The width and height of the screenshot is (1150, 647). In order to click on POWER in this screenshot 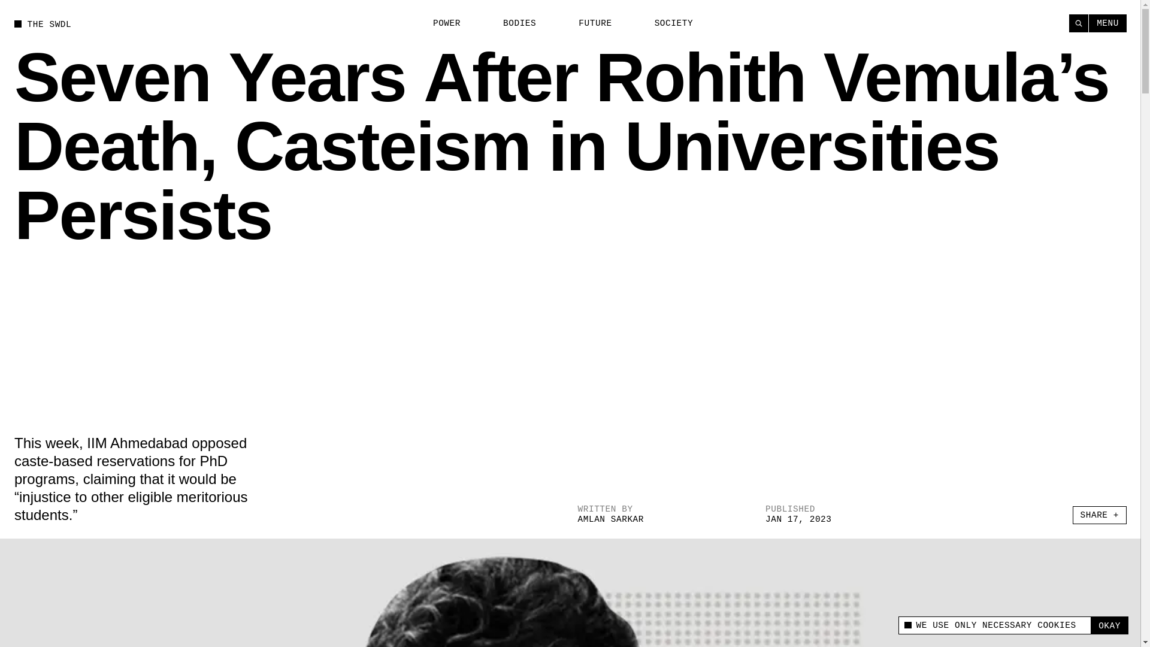, I will do `click(440, 23)`.